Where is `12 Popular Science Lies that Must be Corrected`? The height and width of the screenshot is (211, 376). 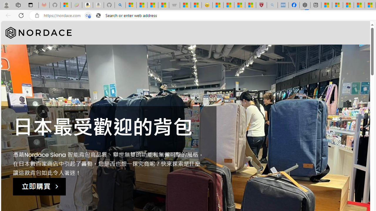
12 Popular Science Lies that Must be Corrected is located at coordinates (250, 5).